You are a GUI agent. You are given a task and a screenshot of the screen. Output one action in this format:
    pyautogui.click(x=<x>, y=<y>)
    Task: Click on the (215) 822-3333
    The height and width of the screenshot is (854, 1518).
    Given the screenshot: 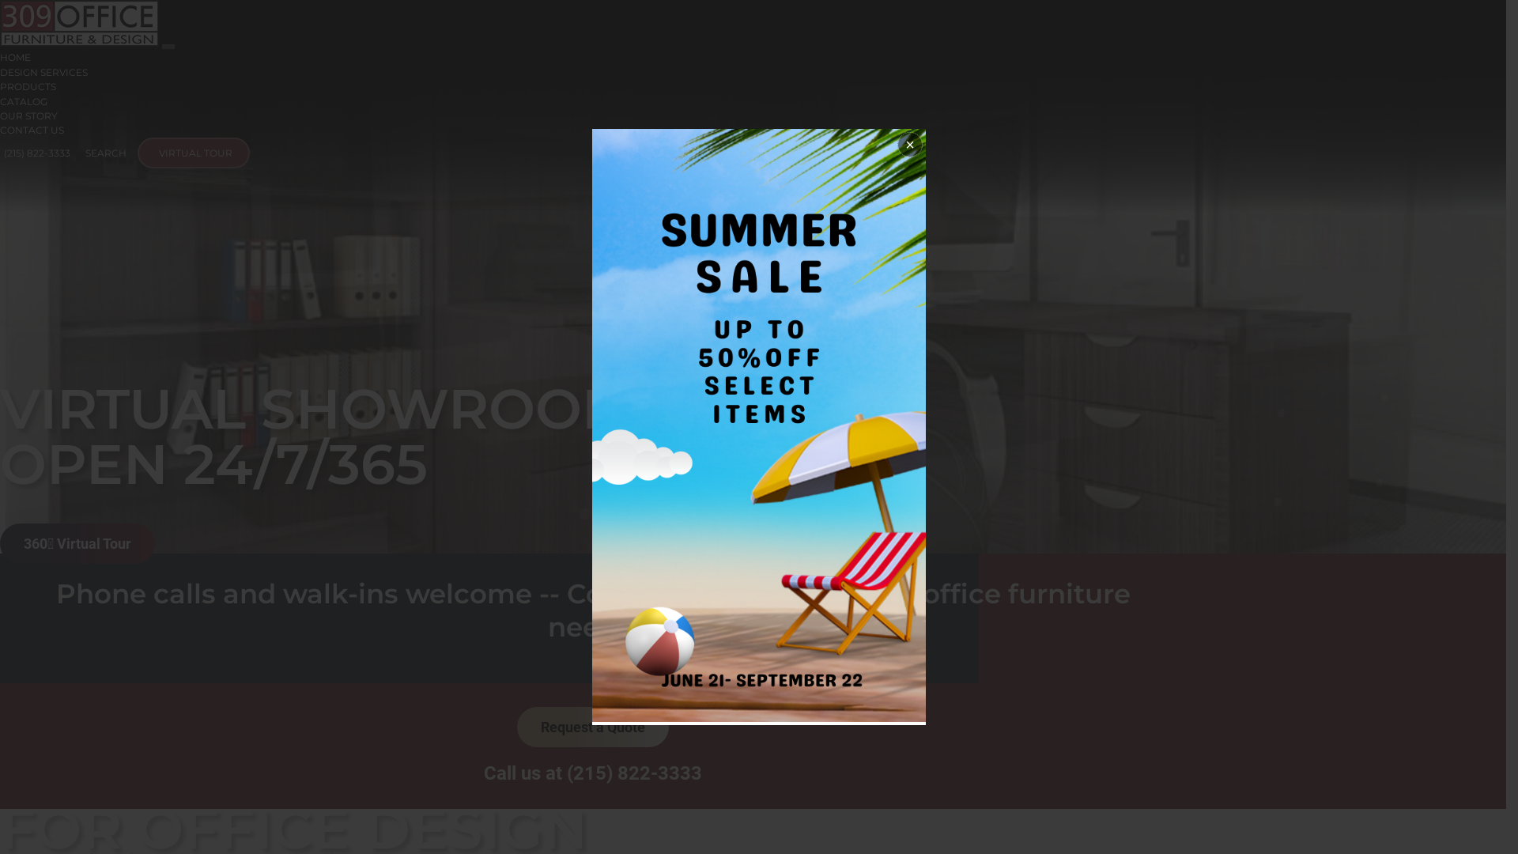 What is the action you would take?
    pyautogui.click(x=35, y=153)
    